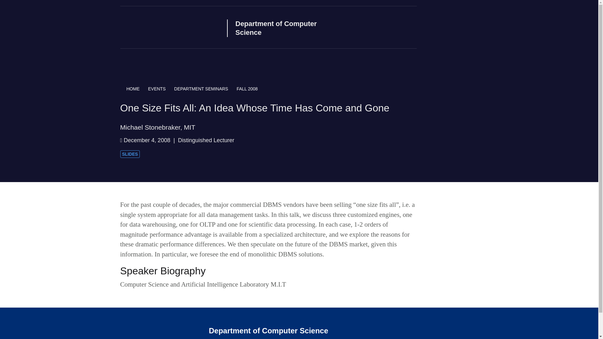 The image size is (603, 339). What do you see at coordinates (247, 89) in the screenshot?
I see `FALL 2008` at bounding box center [247, 89].